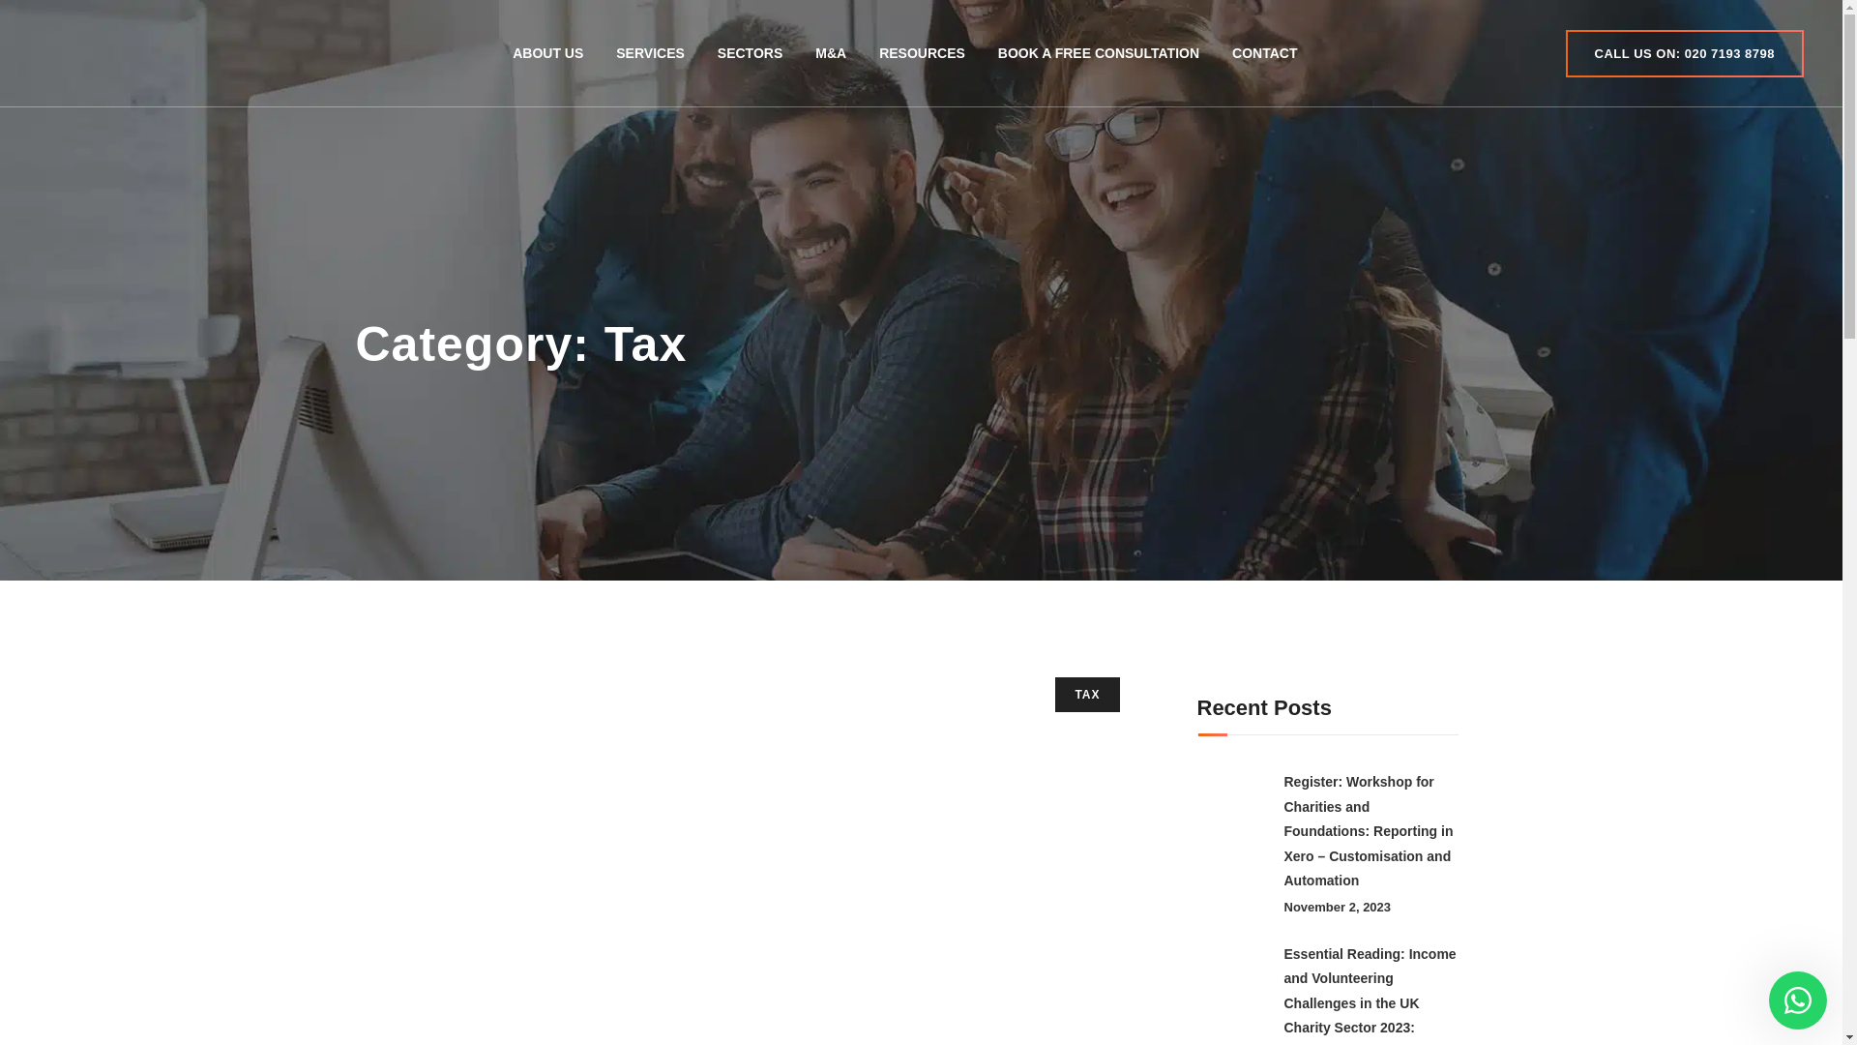 The width and height of the screenshot is (1857, 1045). I want to click on November 2, 2023, so click(1338, 907).